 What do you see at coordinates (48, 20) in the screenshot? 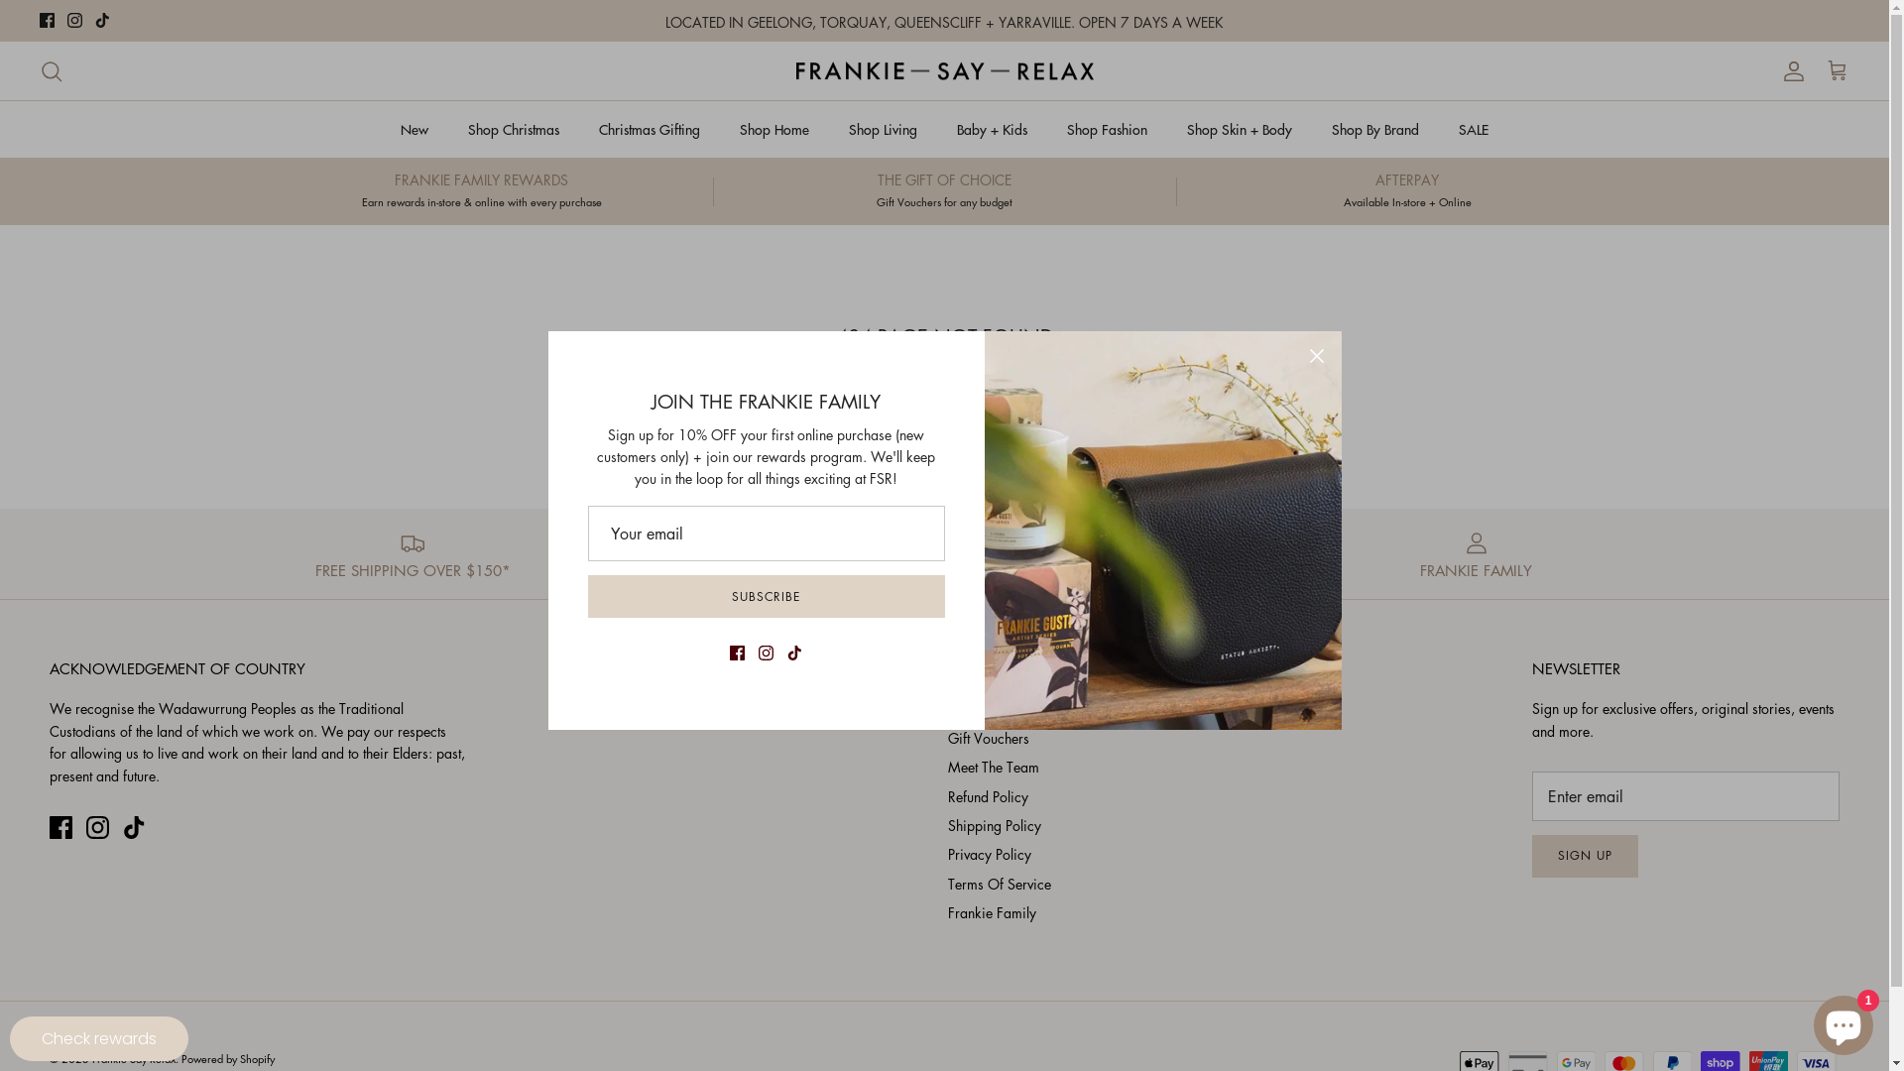
I see `Facebook` at bounding box center [48, 20].